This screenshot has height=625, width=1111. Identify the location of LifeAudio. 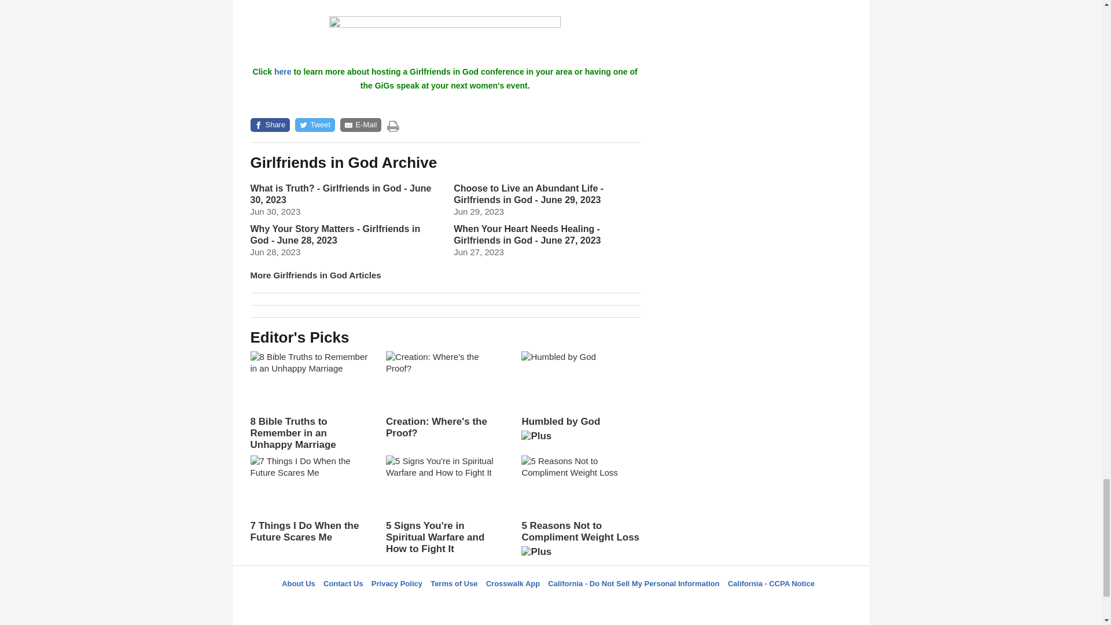
(549, 604).